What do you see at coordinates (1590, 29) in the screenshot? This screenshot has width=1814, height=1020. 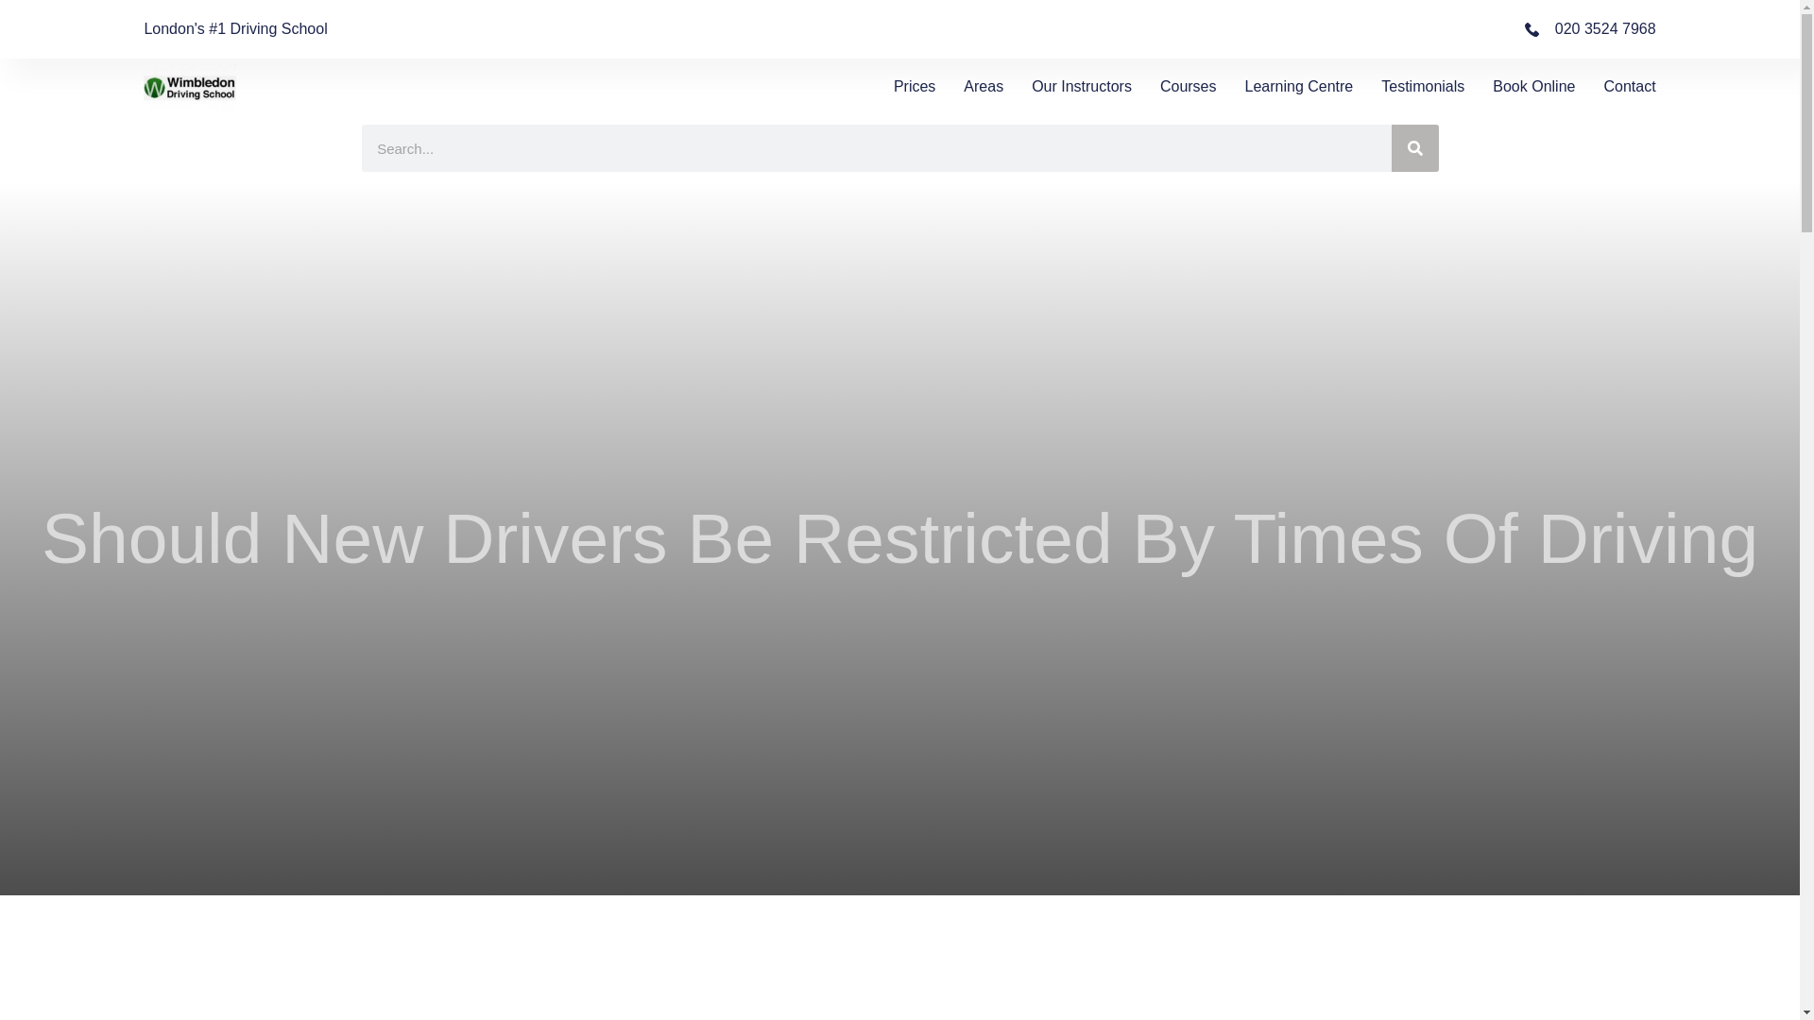 I see `020 3524 7968` at bounding box center [1590, 29].